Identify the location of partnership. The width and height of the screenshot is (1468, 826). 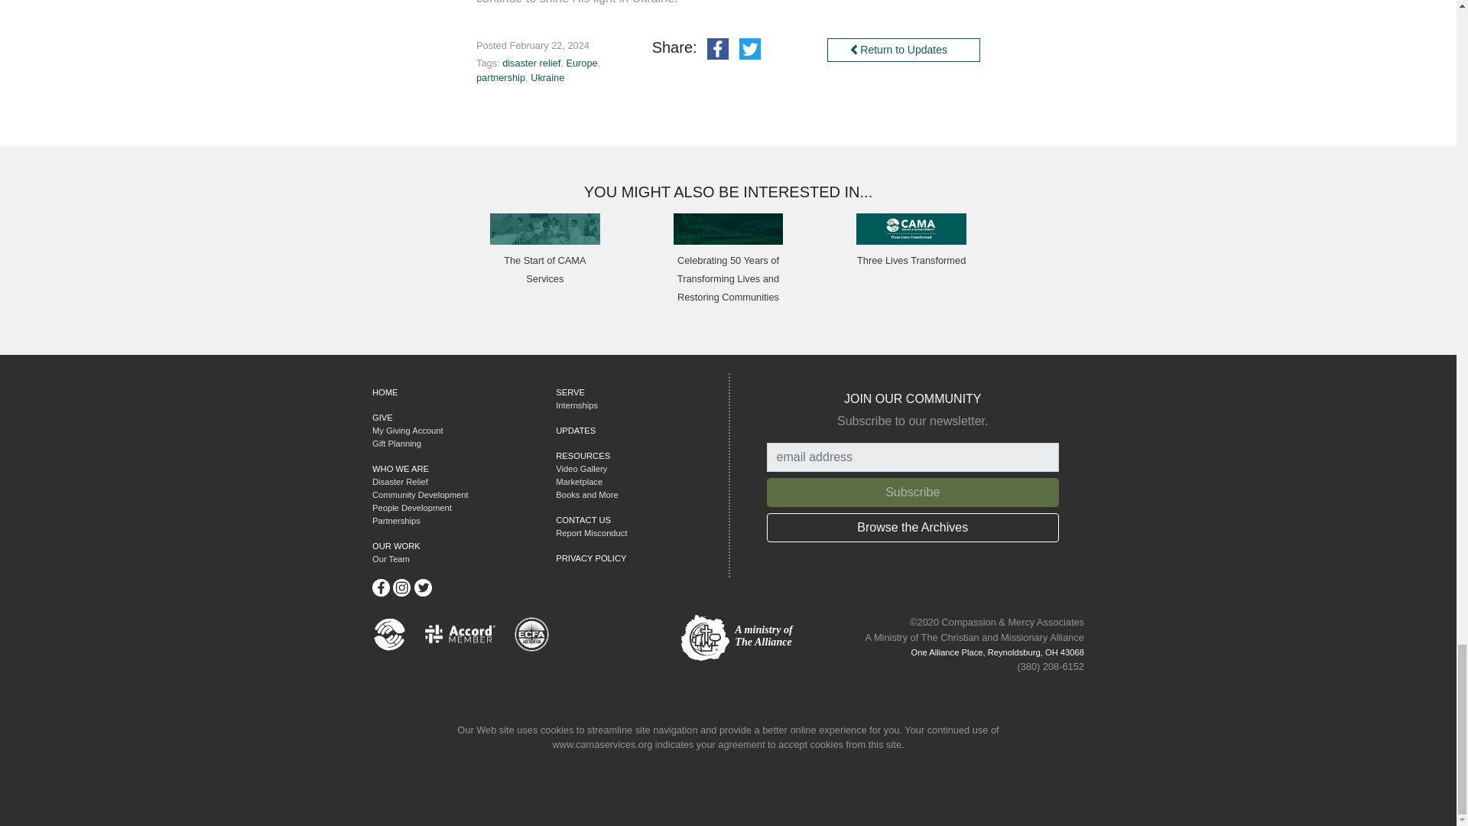
(500, 77).